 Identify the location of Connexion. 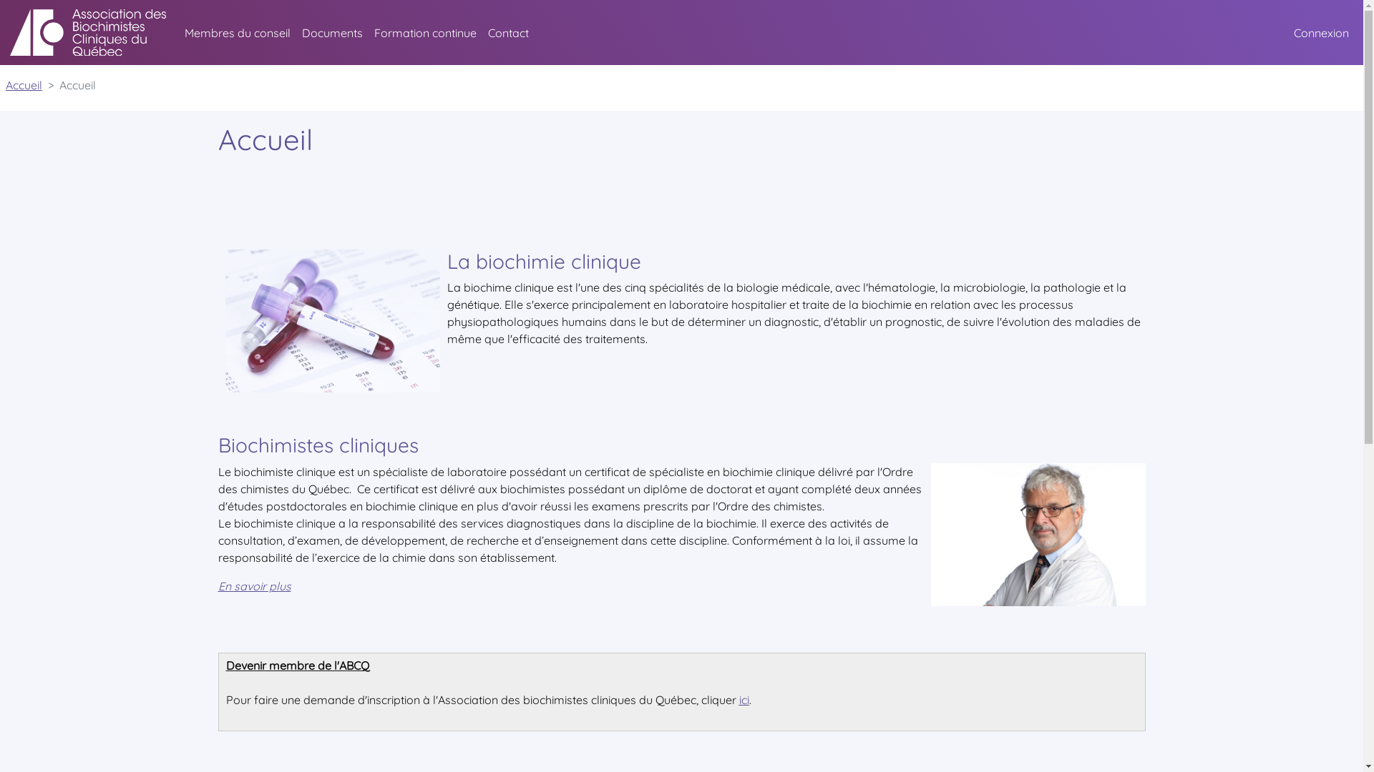
(1321, 33).